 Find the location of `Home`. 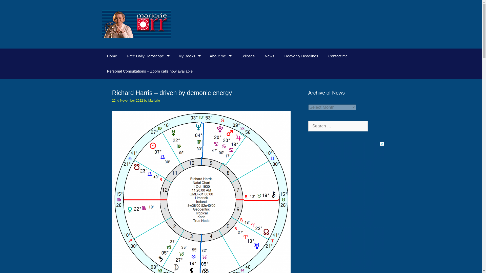

Home is located at coordinates (112, 56).